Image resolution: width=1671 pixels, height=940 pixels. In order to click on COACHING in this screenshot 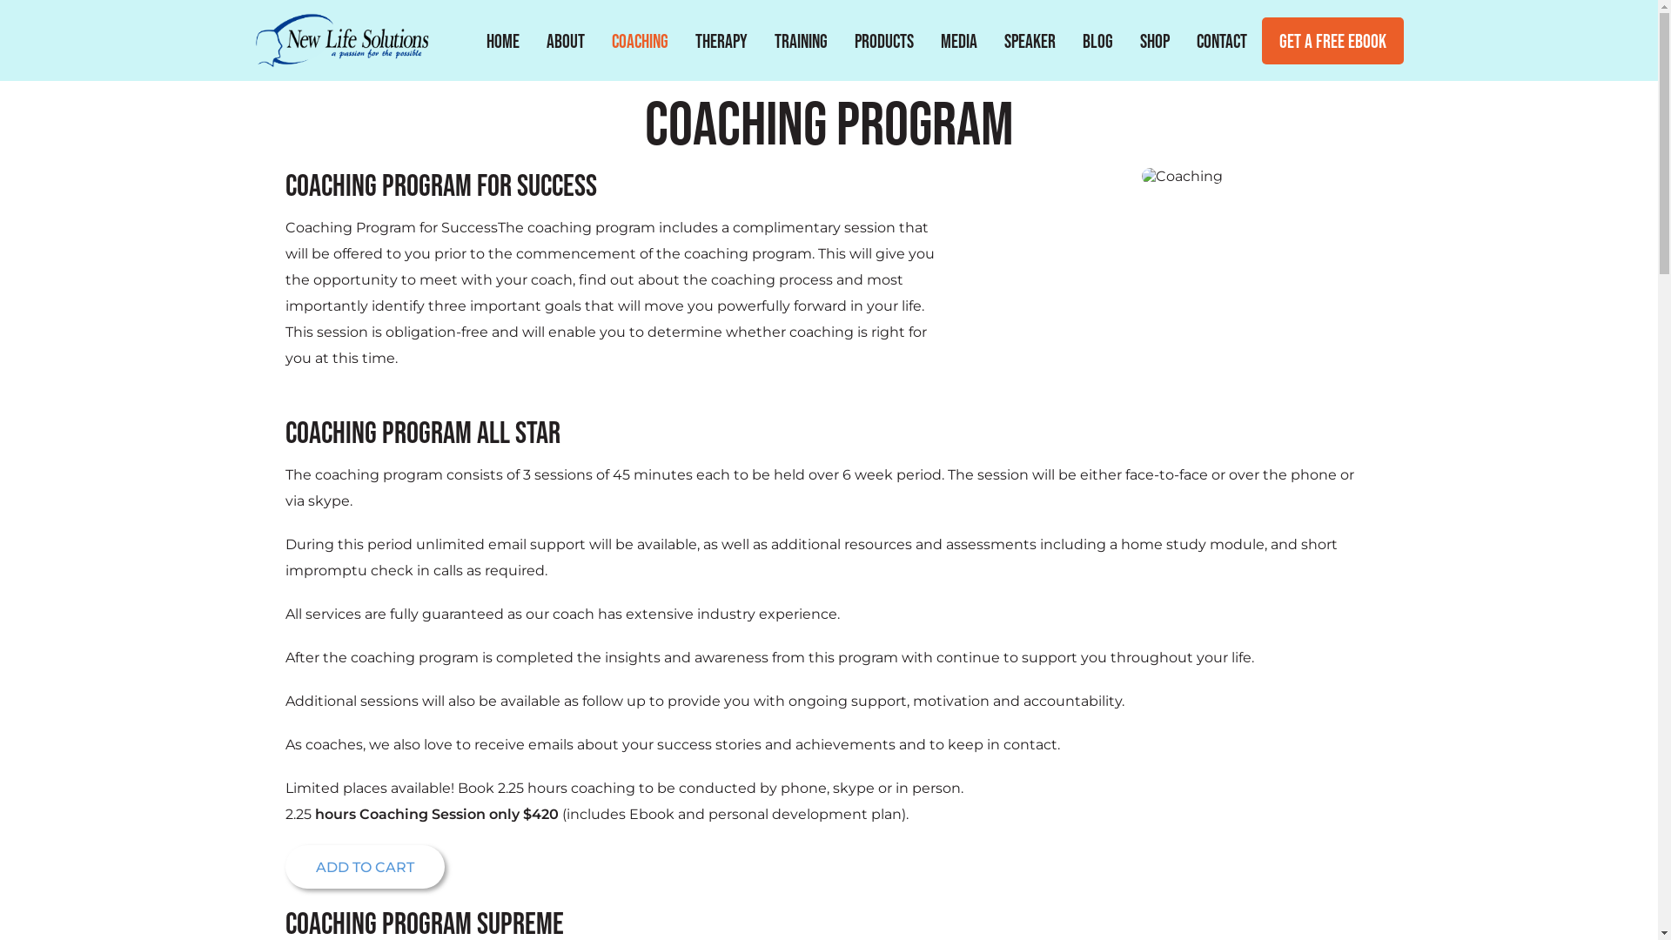, I will do `click(641, 41)`.